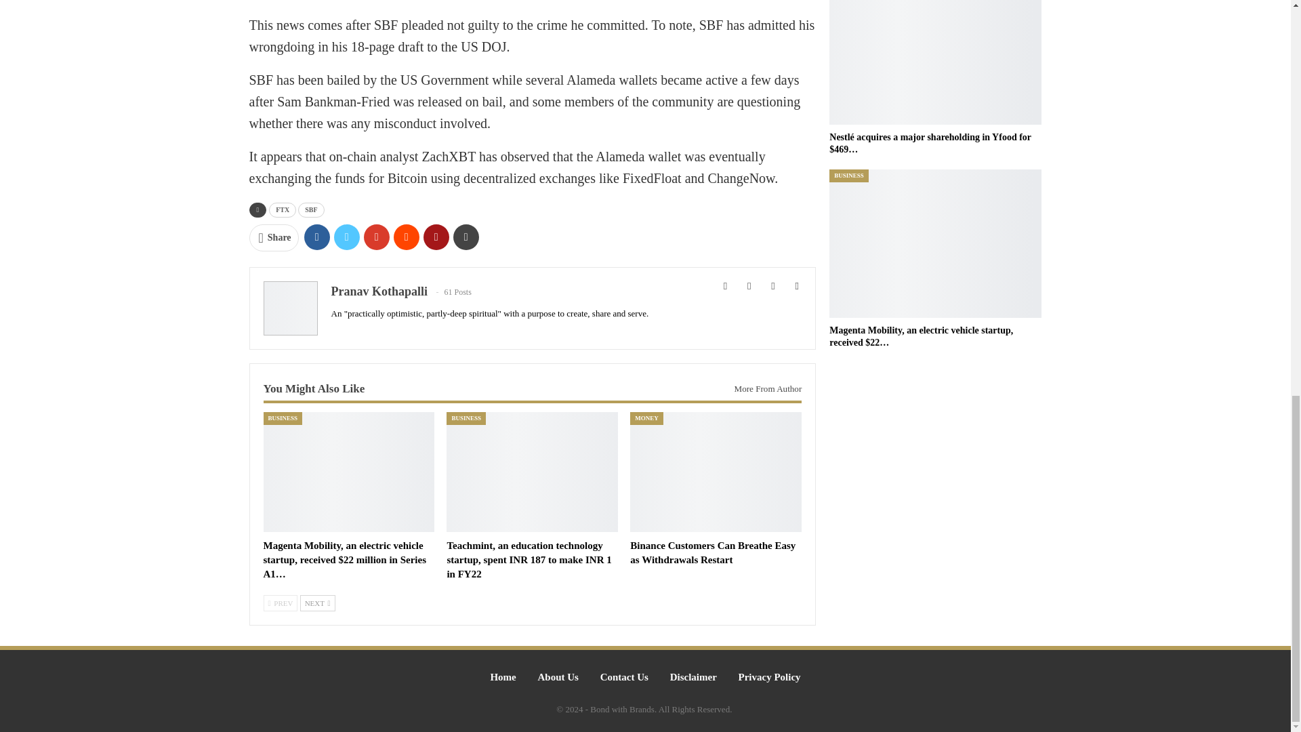 Image resolution: width=1301 pixels, height=732 pixels. I want to click on Previous, so click(280, 603).